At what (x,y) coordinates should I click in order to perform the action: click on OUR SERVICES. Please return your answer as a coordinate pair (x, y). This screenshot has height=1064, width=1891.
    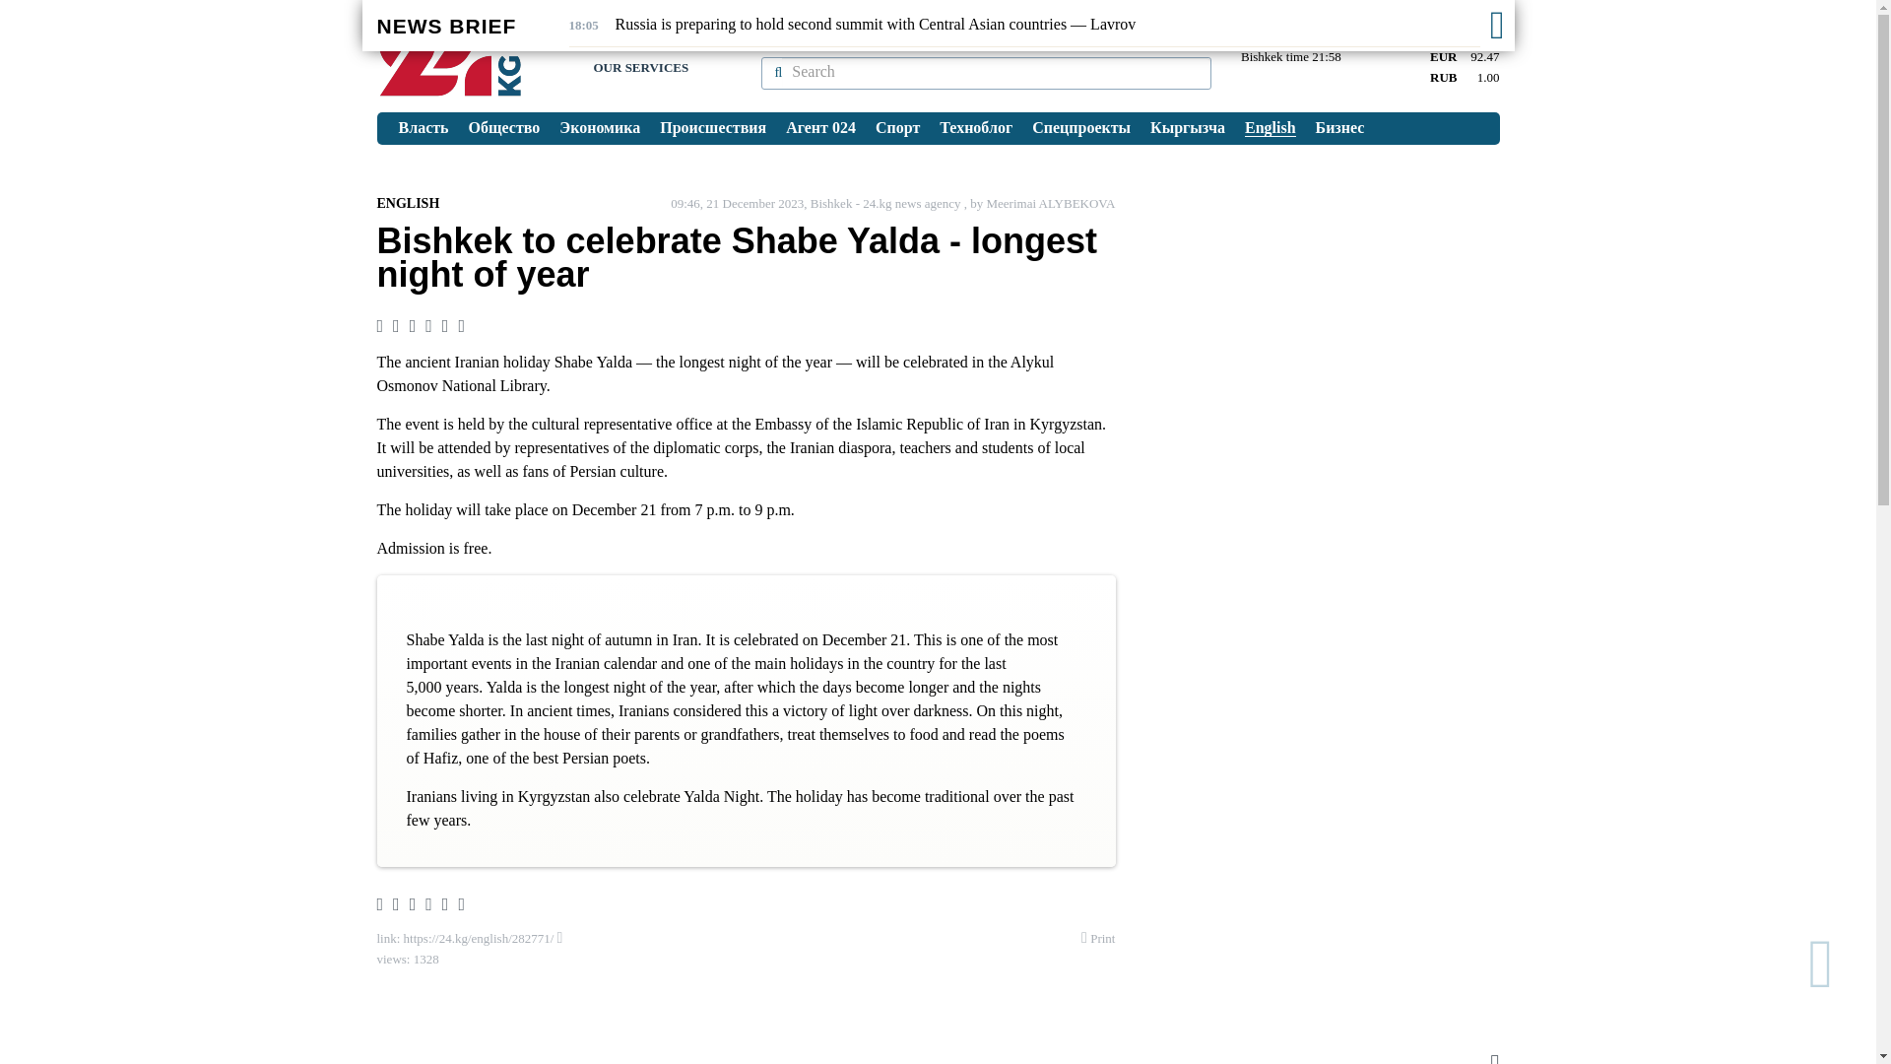
    Looking at the image, I should click on (640, 67).